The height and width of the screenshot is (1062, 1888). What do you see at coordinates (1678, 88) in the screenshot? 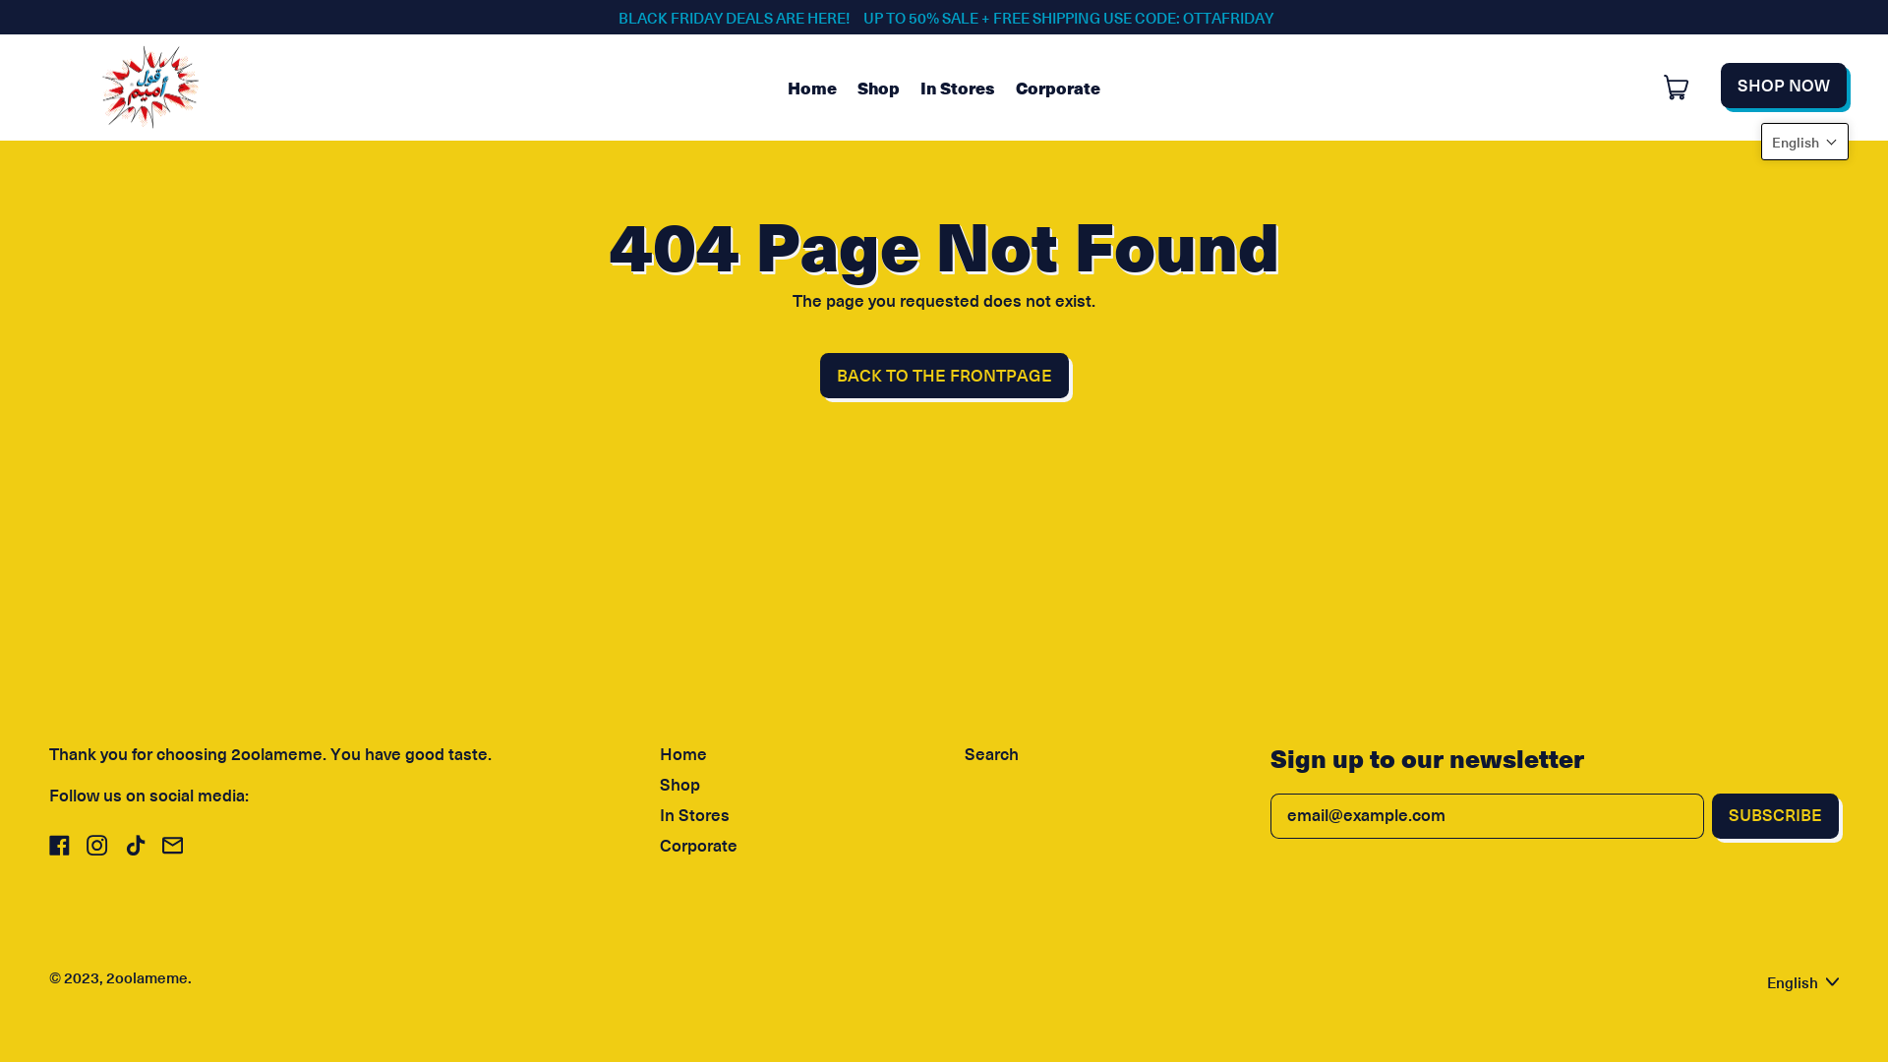
I see `Cart
items` at bounding box center [1678, 88].